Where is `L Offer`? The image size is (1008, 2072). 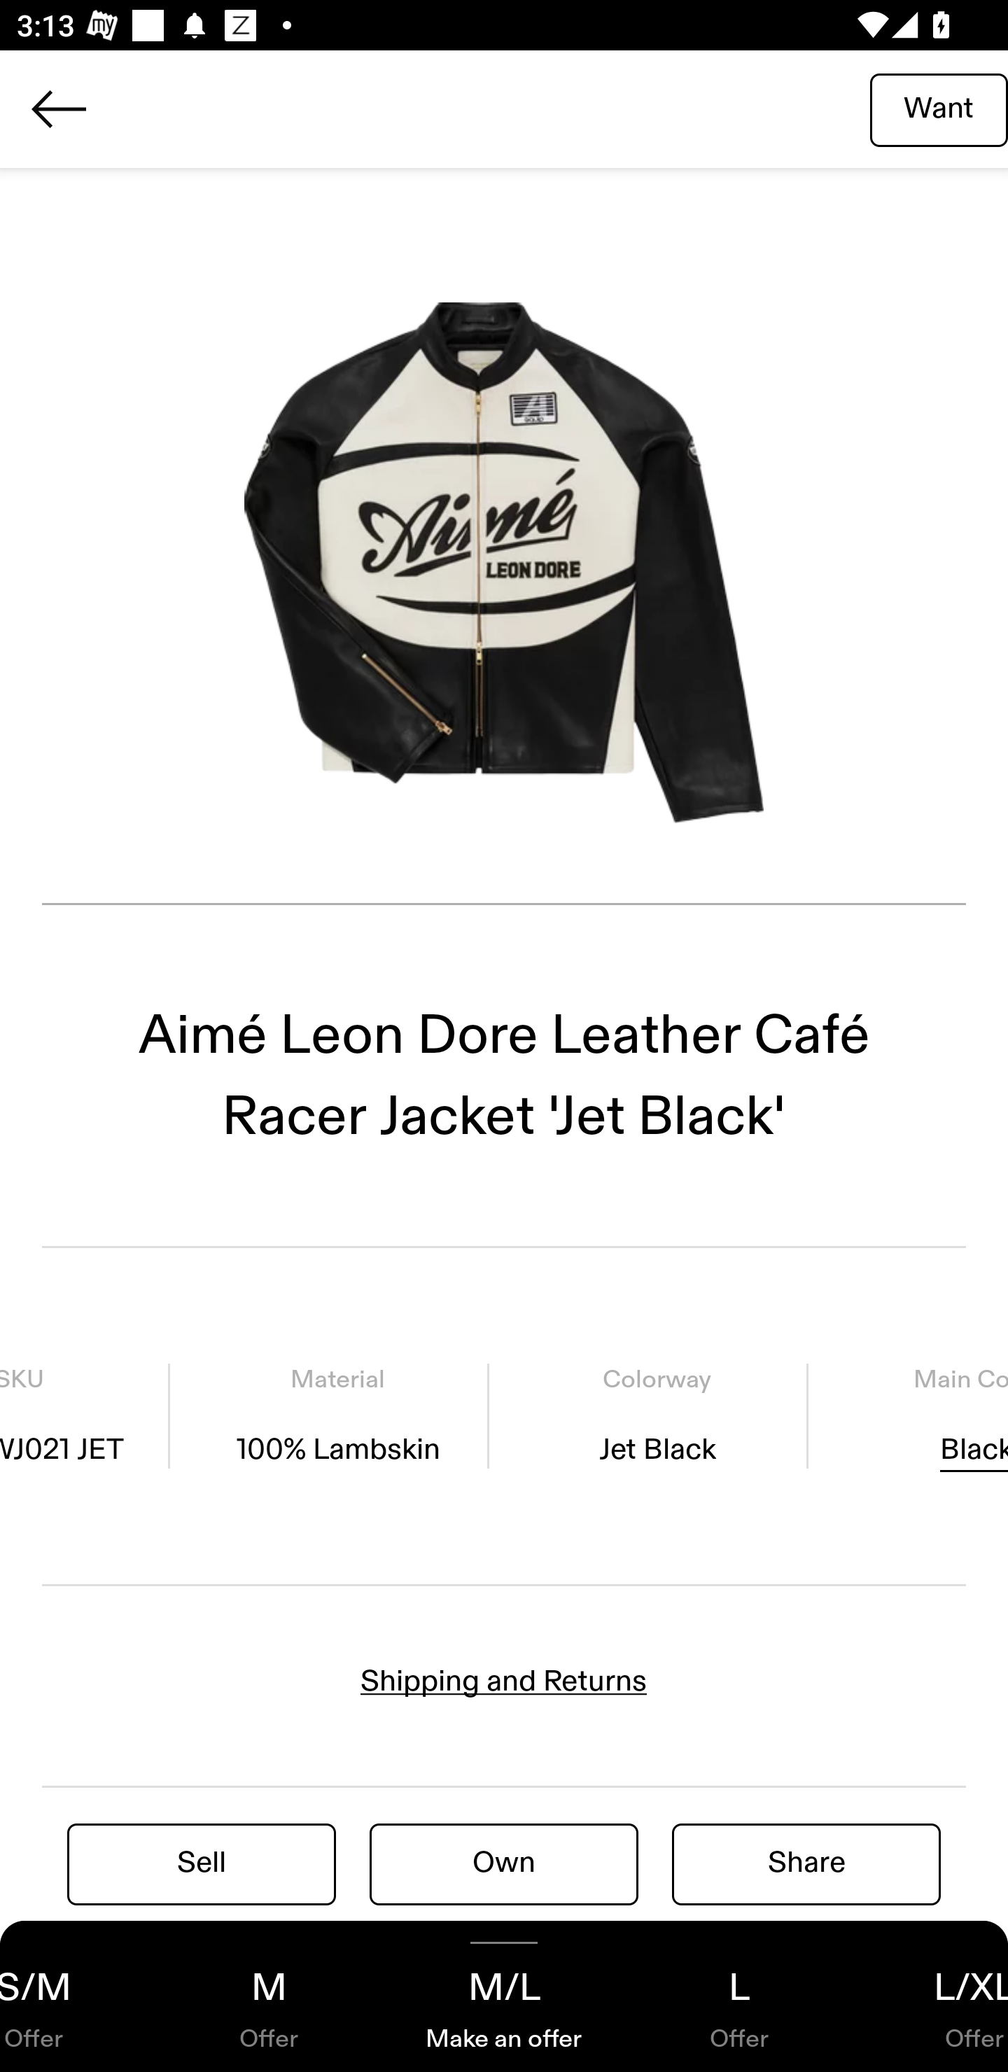 L Offer is located at coordinates (739, 1996).